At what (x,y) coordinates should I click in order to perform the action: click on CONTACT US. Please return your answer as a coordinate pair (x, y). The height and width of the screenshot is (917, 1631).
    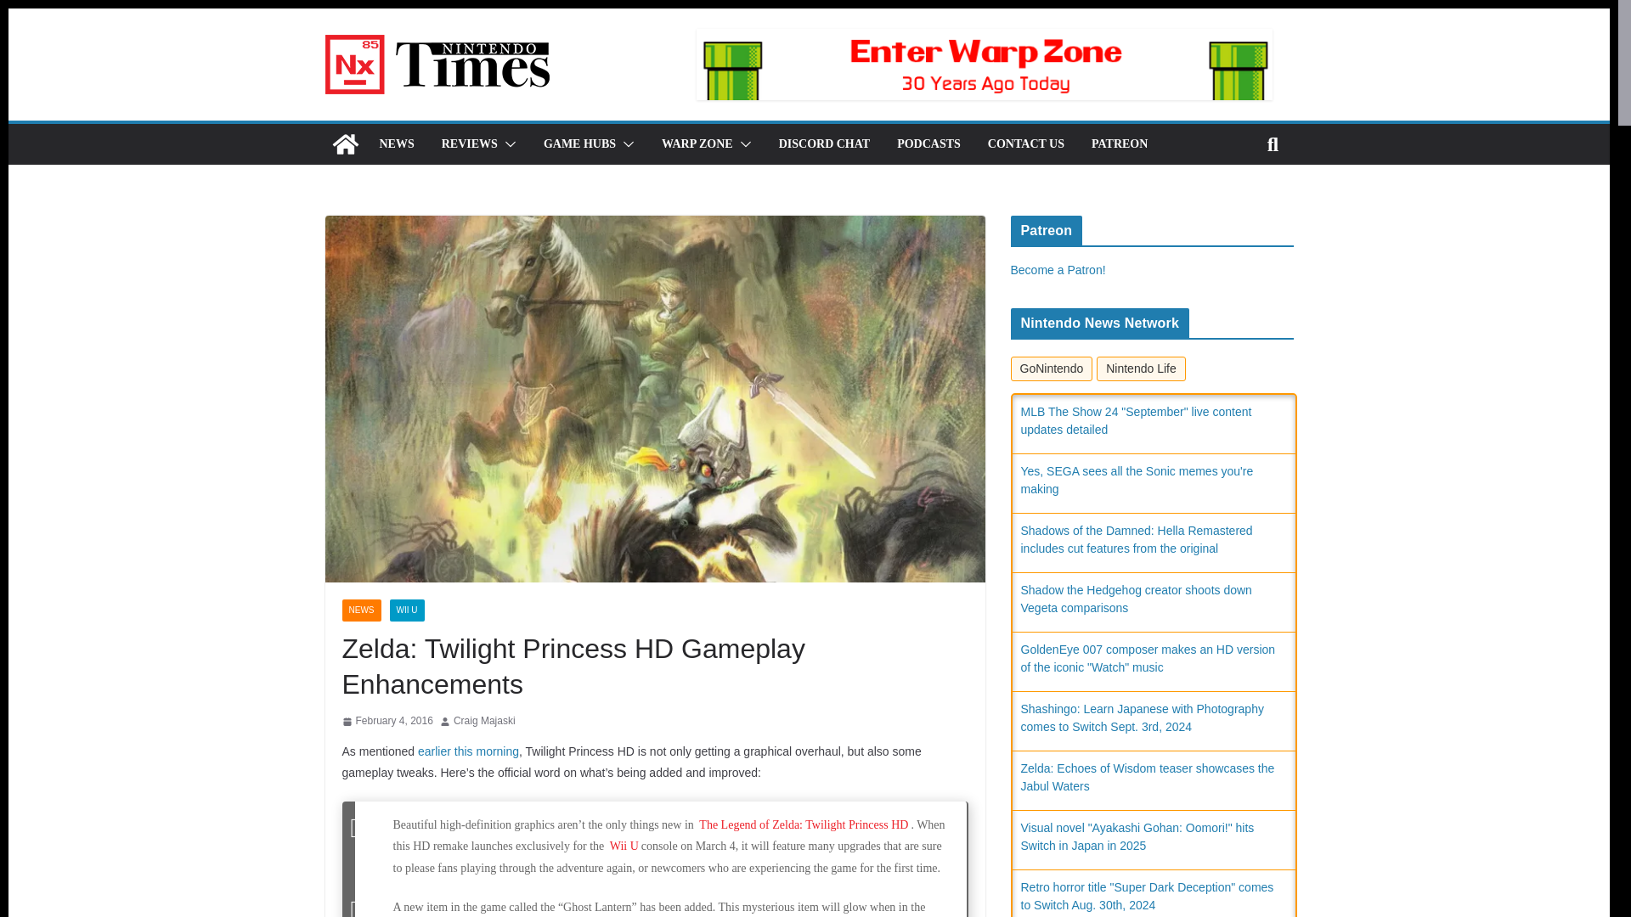
    Looking at the image, I should click on (1026, 143).